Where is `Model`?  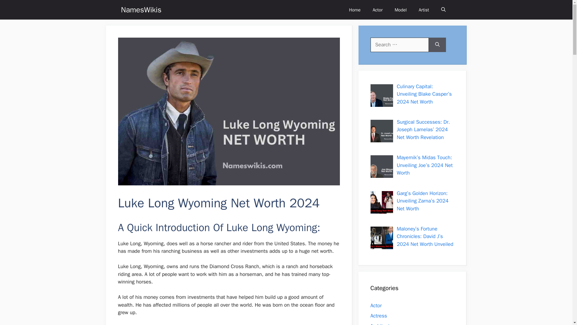 Model is located at coordinates (400, 10).